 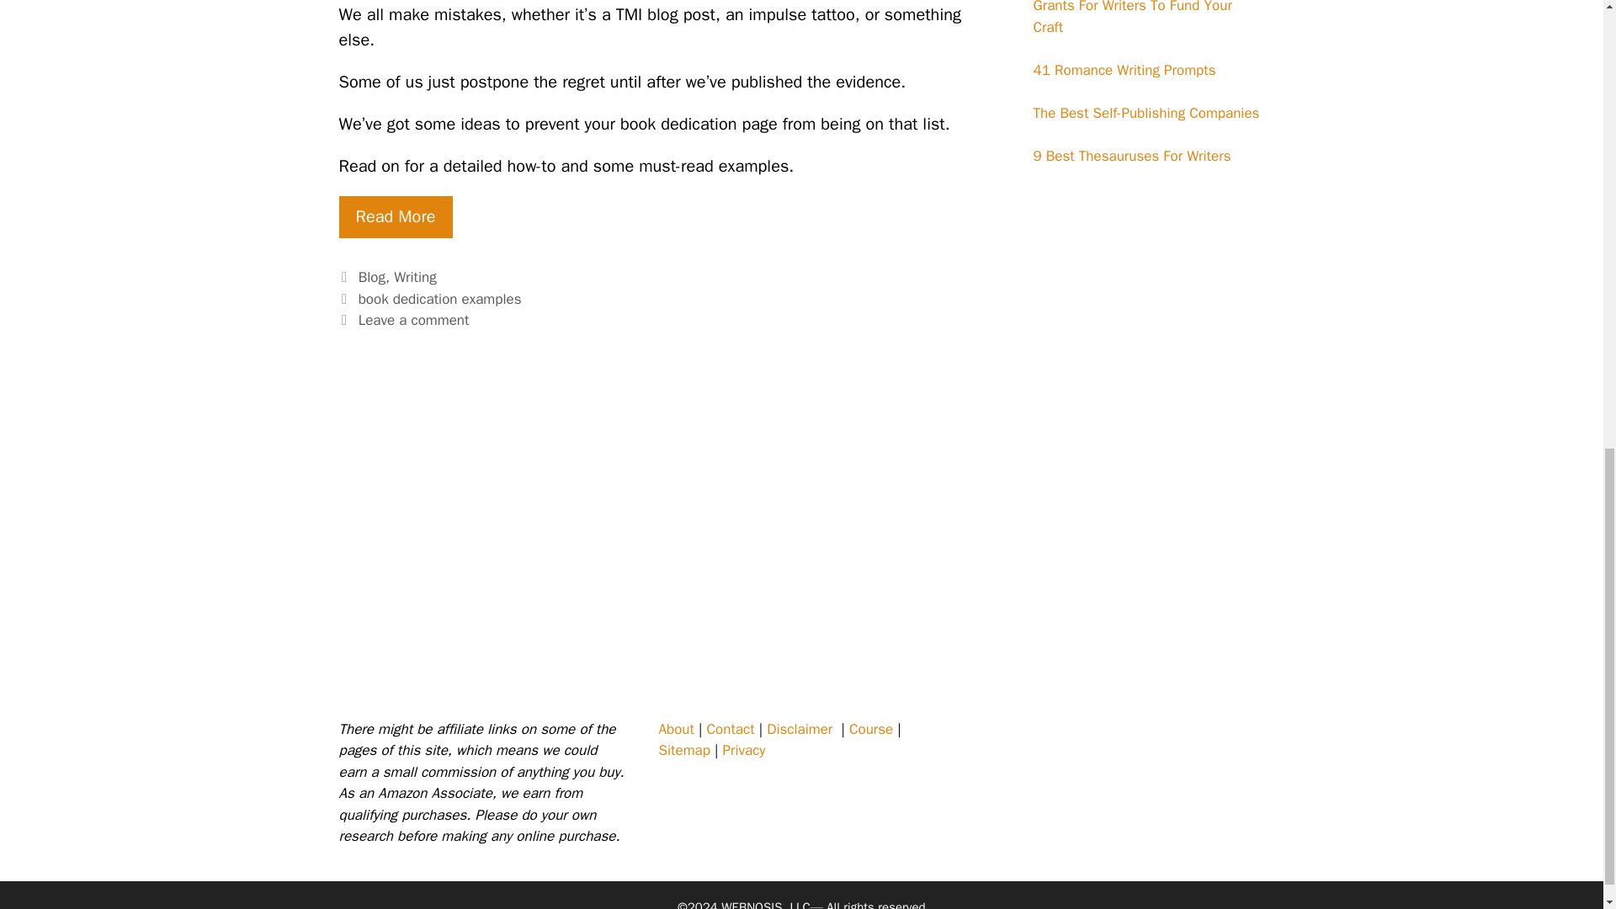 I want to click on 9 Best Thesauruses For Writers, so click(x=1133, y=155).